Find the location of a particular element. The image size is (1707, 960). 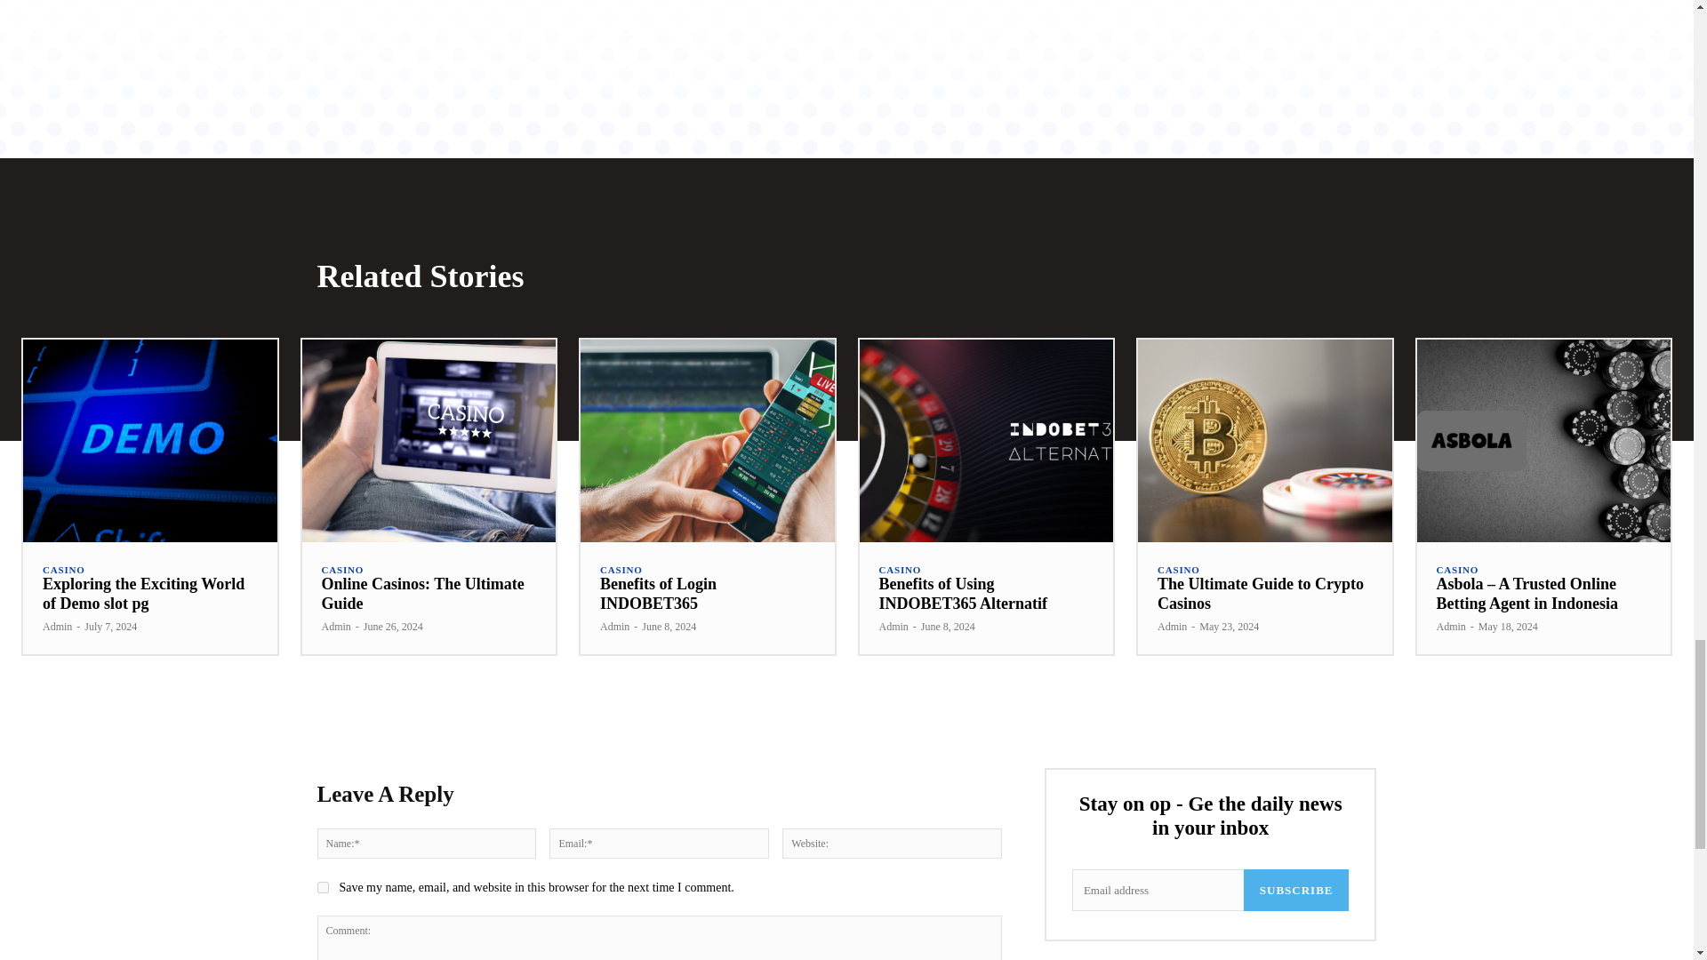

Exploring the Exciting World of Demo slot pg is located at coordinates (143, 594).